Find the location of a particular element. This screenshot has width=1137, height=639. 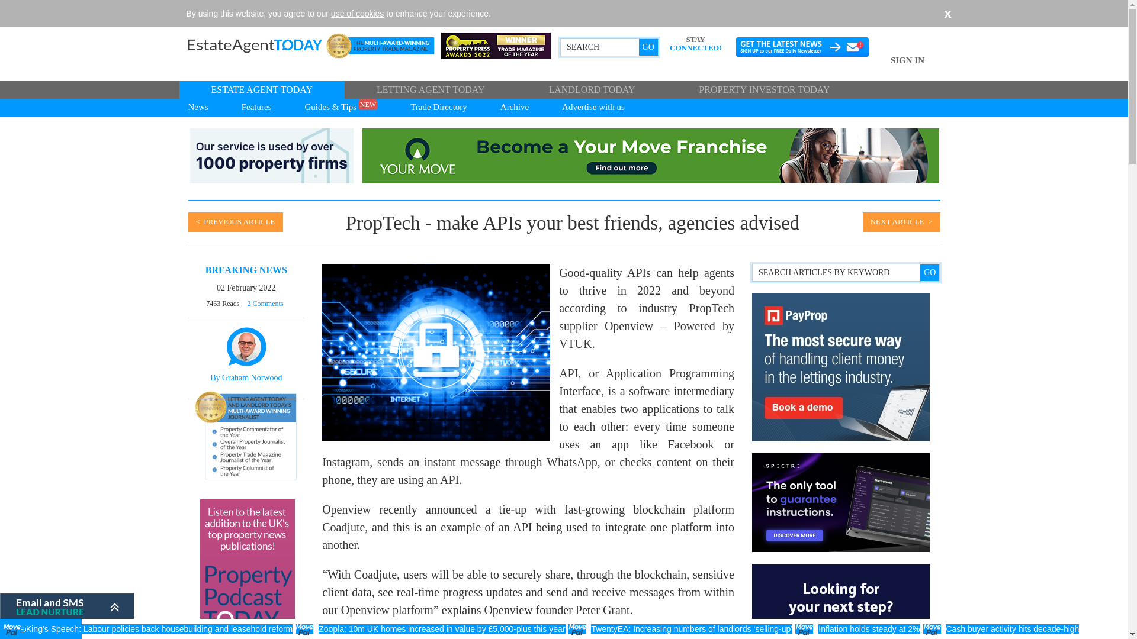

LANDLORD TODAY is located at coordinates (591, 90).